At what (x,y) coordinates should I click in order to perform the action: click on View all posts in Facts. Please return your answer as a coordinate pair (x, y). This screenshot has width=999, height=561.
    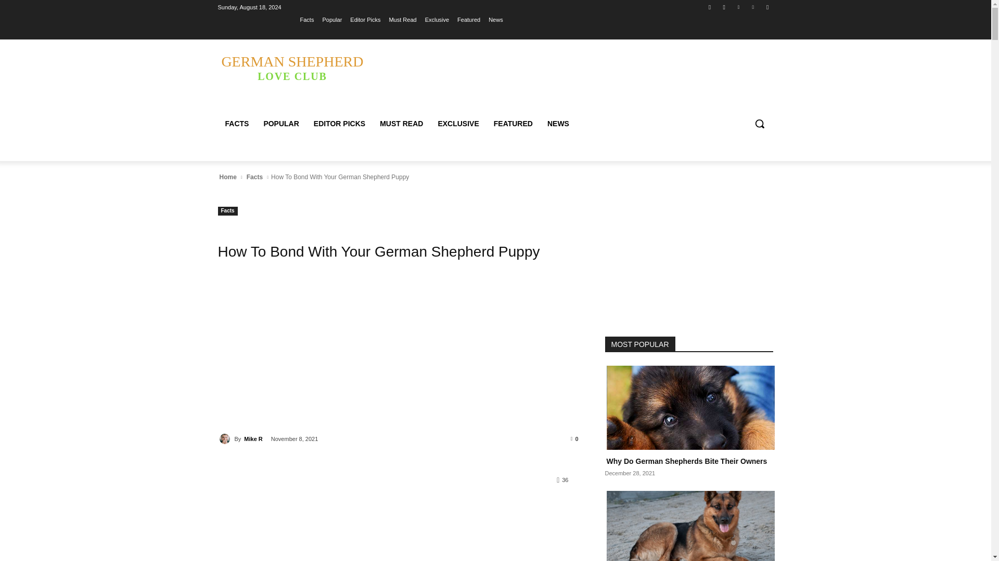
    Looking at the image, I should click on (254, 177).